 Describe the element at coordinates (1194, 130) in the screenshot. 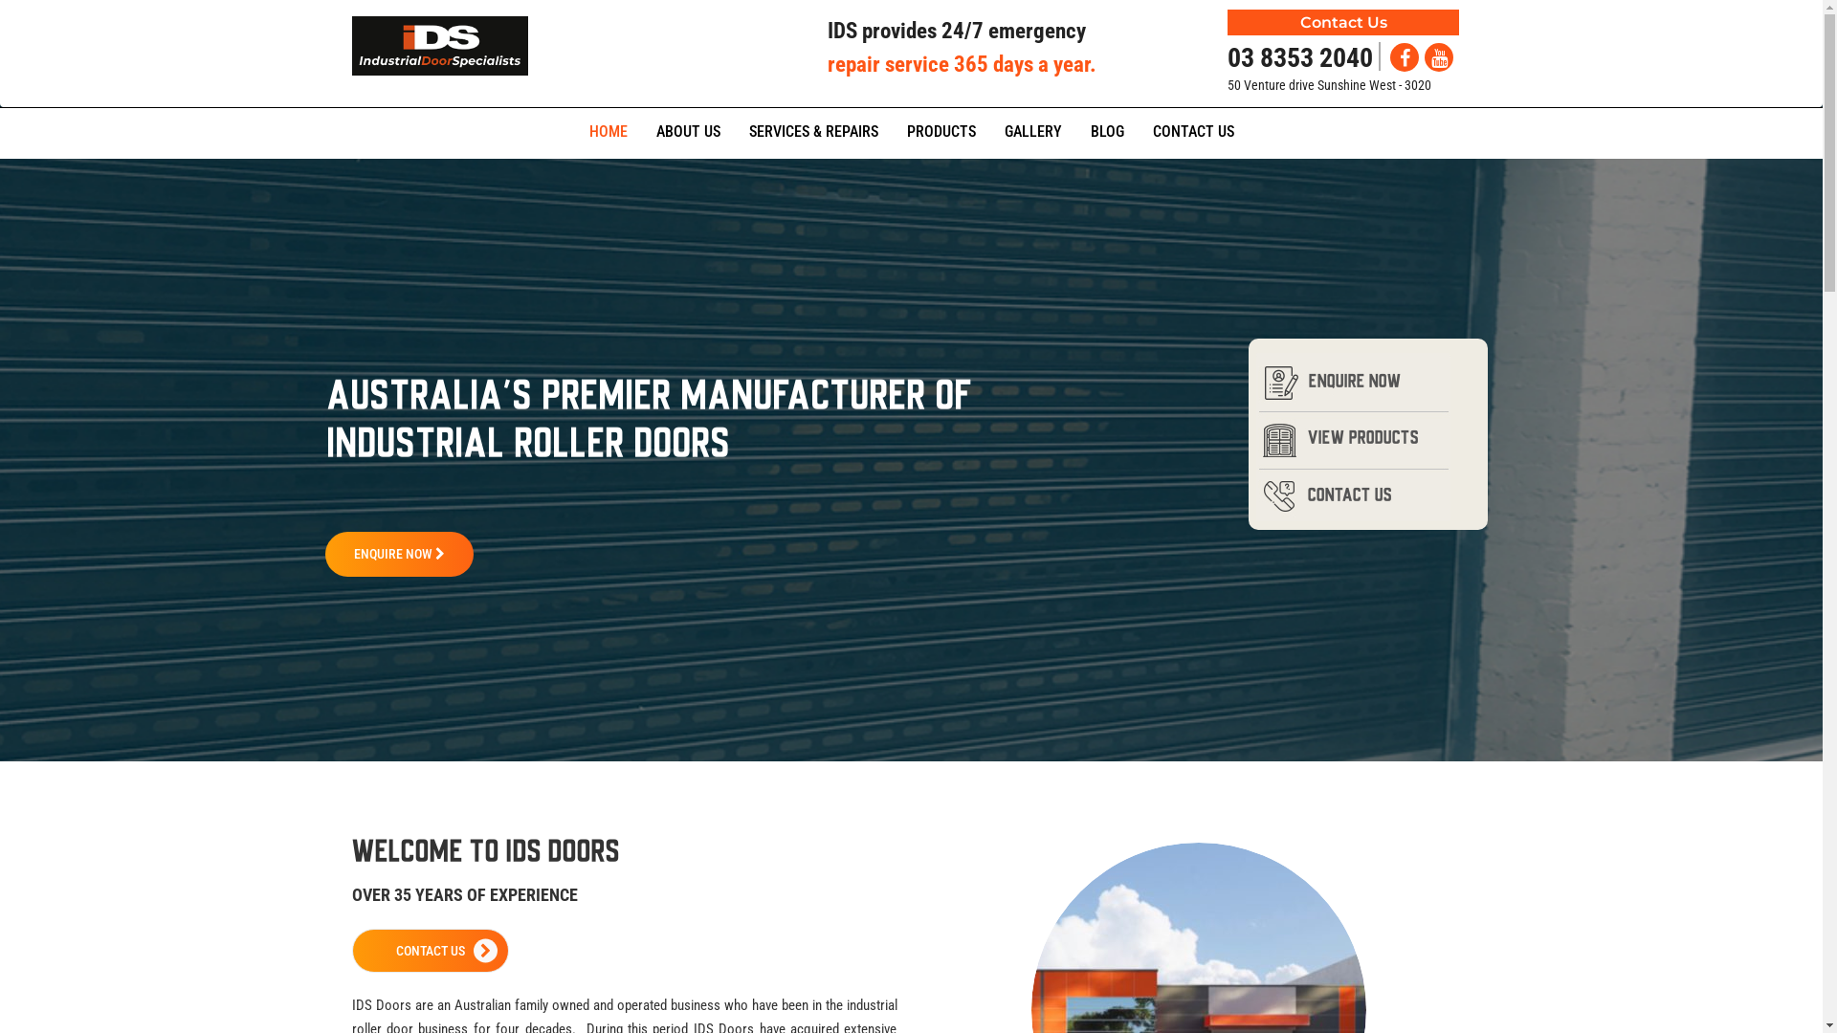

I see `CONTACT US` at that location.